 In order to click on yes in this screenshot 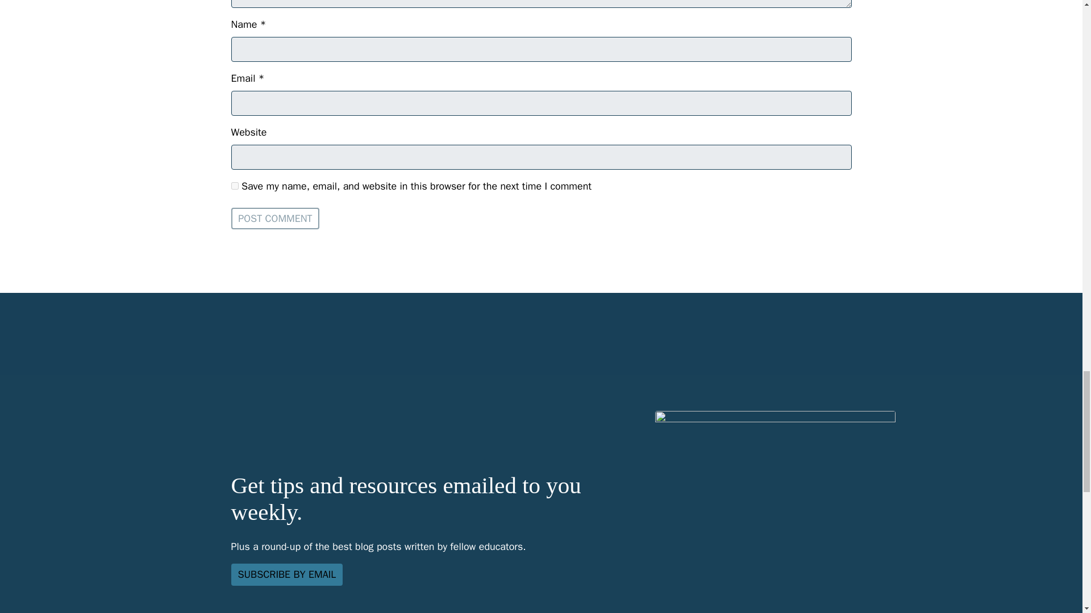, I will do `click(234, 185)`.